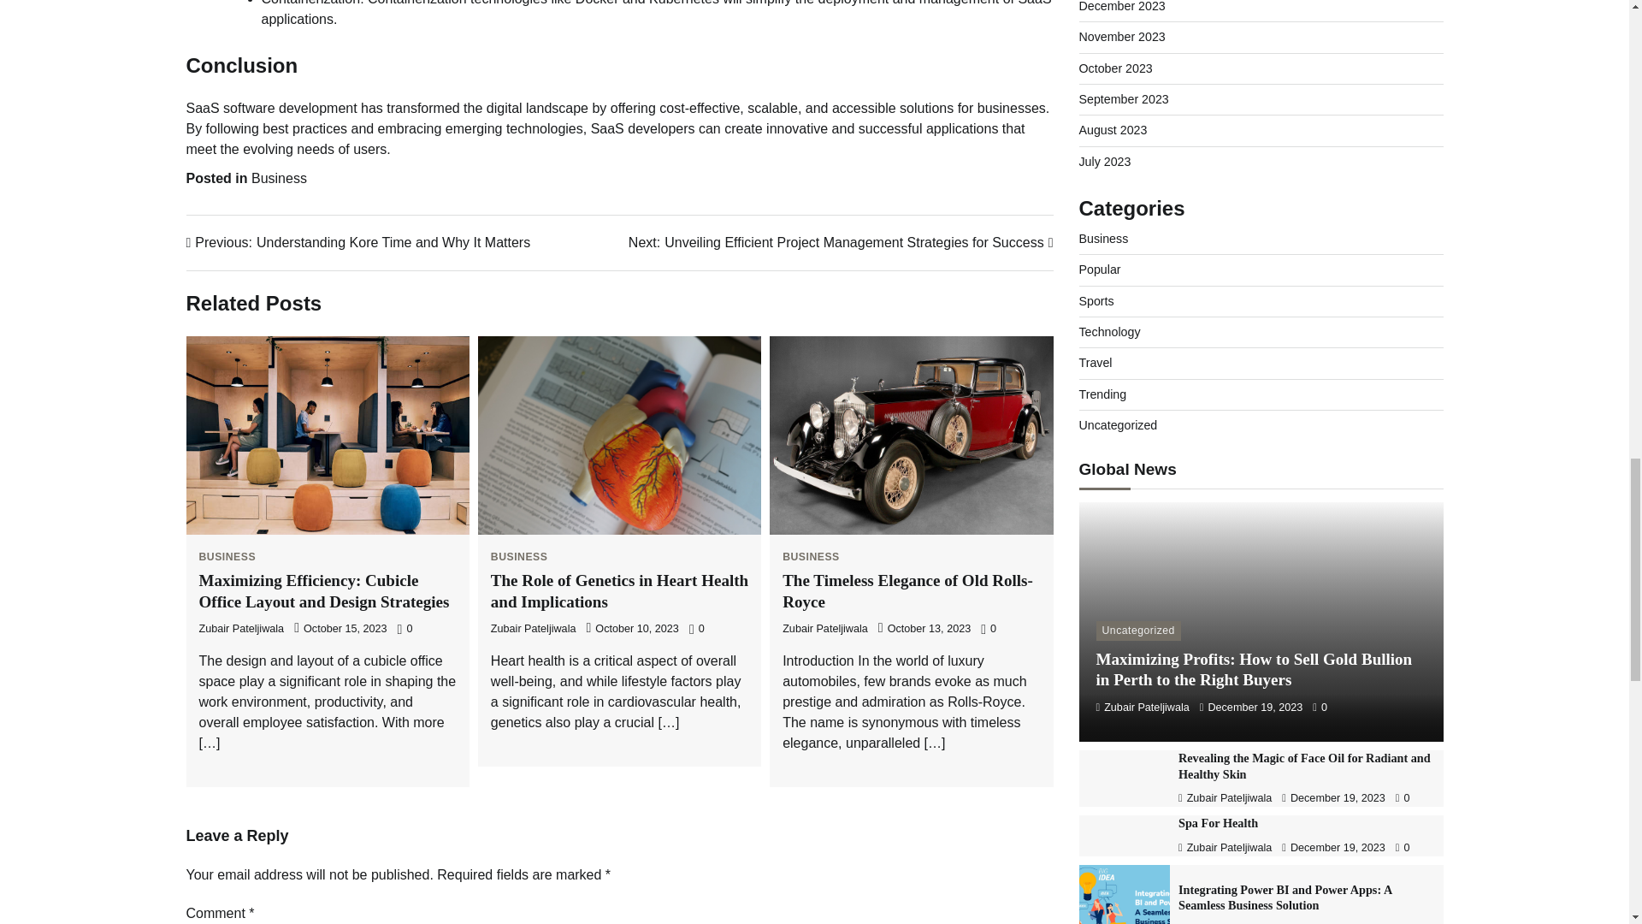  I want to click on Business, so click(241, 628).